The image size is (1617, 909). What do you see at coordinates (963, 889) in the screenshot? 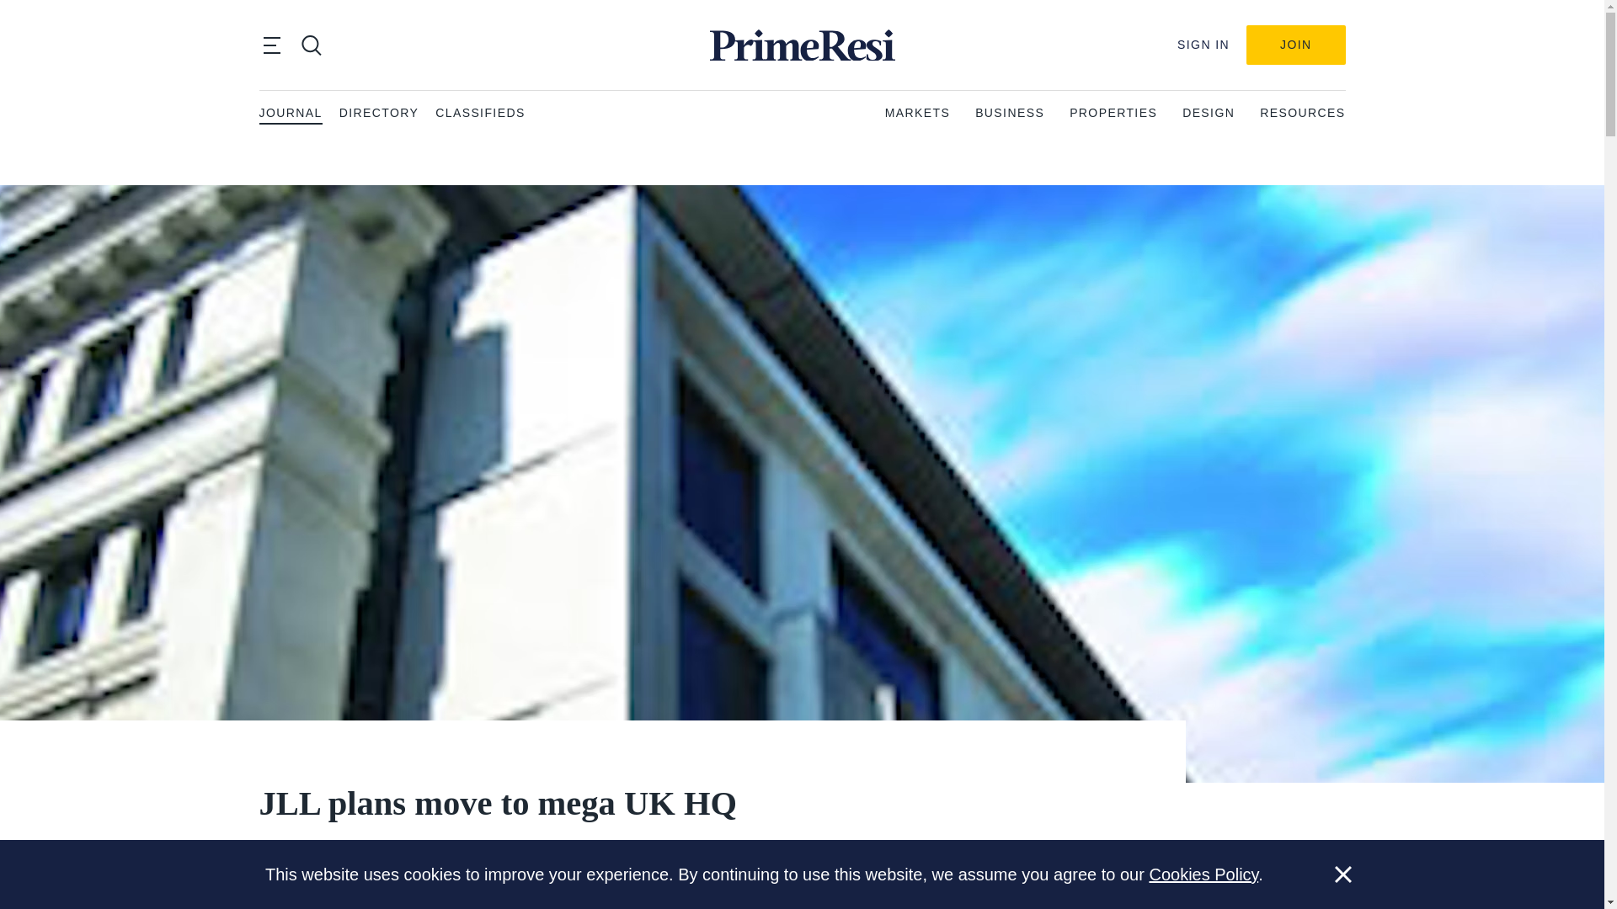
I see `Print` at bounding box center [963, 889].